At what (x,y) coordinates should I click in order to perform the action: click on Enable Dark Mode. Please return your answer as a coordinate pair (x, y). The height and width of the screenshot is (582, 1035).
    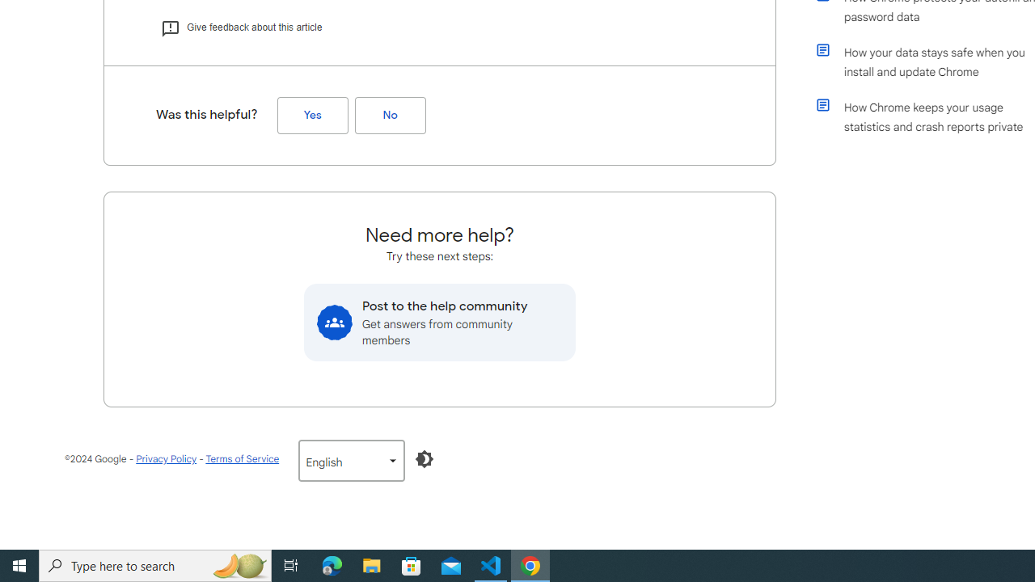
    Looking at the image, I should click on (425, 459).